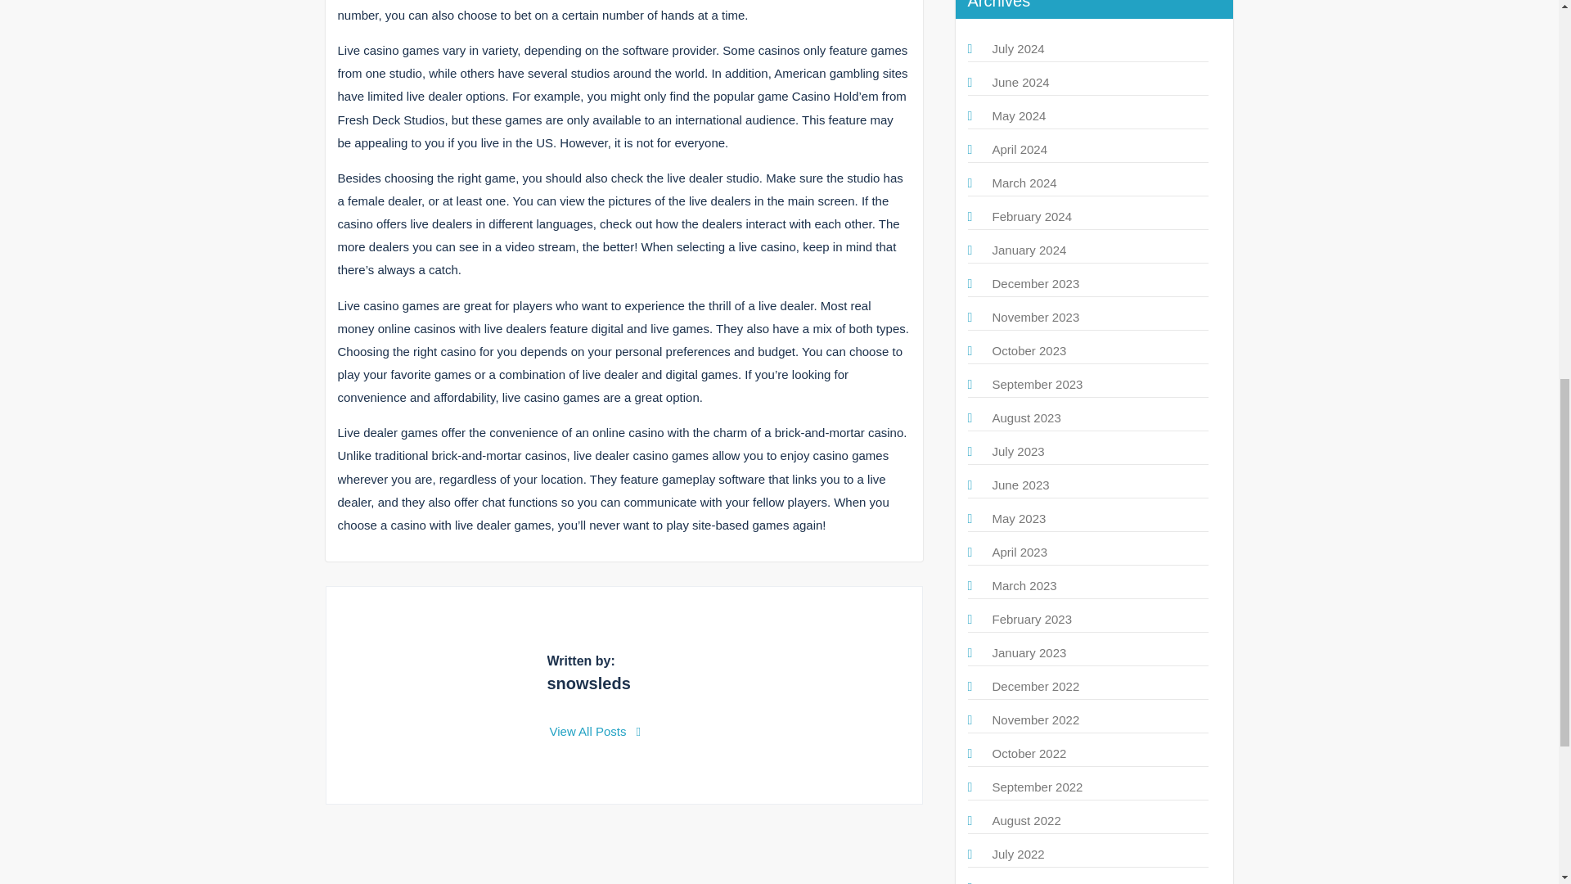  Describe the element at coordinates (1026, 417) in the screenshot. I see `August 2023` at that location.